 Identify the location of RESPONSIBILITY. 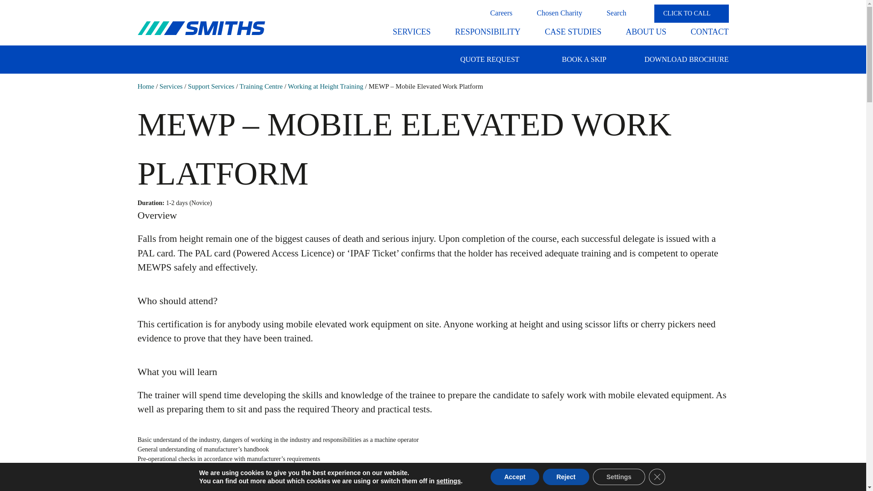
(487, 32).